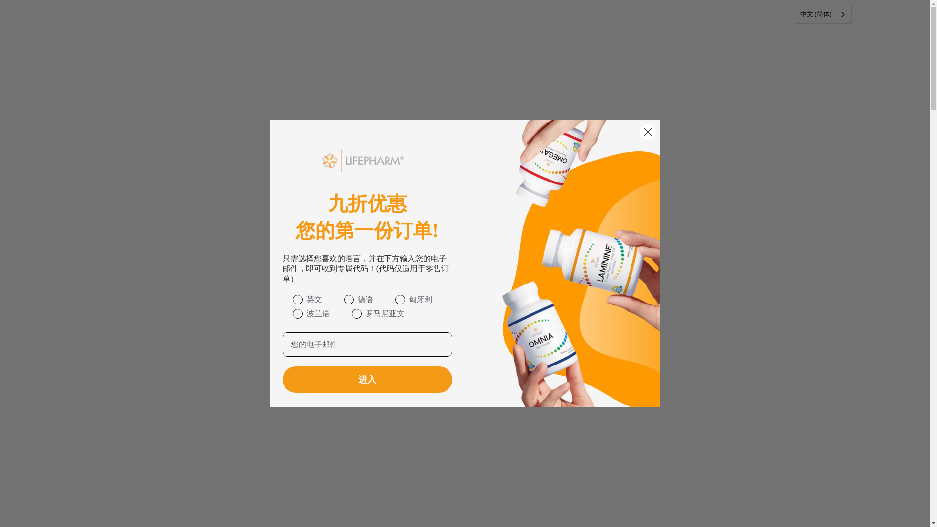 The height and width of the screenshot is (527, 937). Describe the element at coordinates (337, 301) in the screenshot. I see `on` at that location.